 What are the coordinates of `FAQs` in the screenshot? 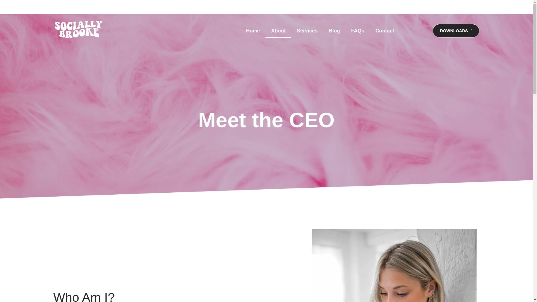 It's located at (357, 31).